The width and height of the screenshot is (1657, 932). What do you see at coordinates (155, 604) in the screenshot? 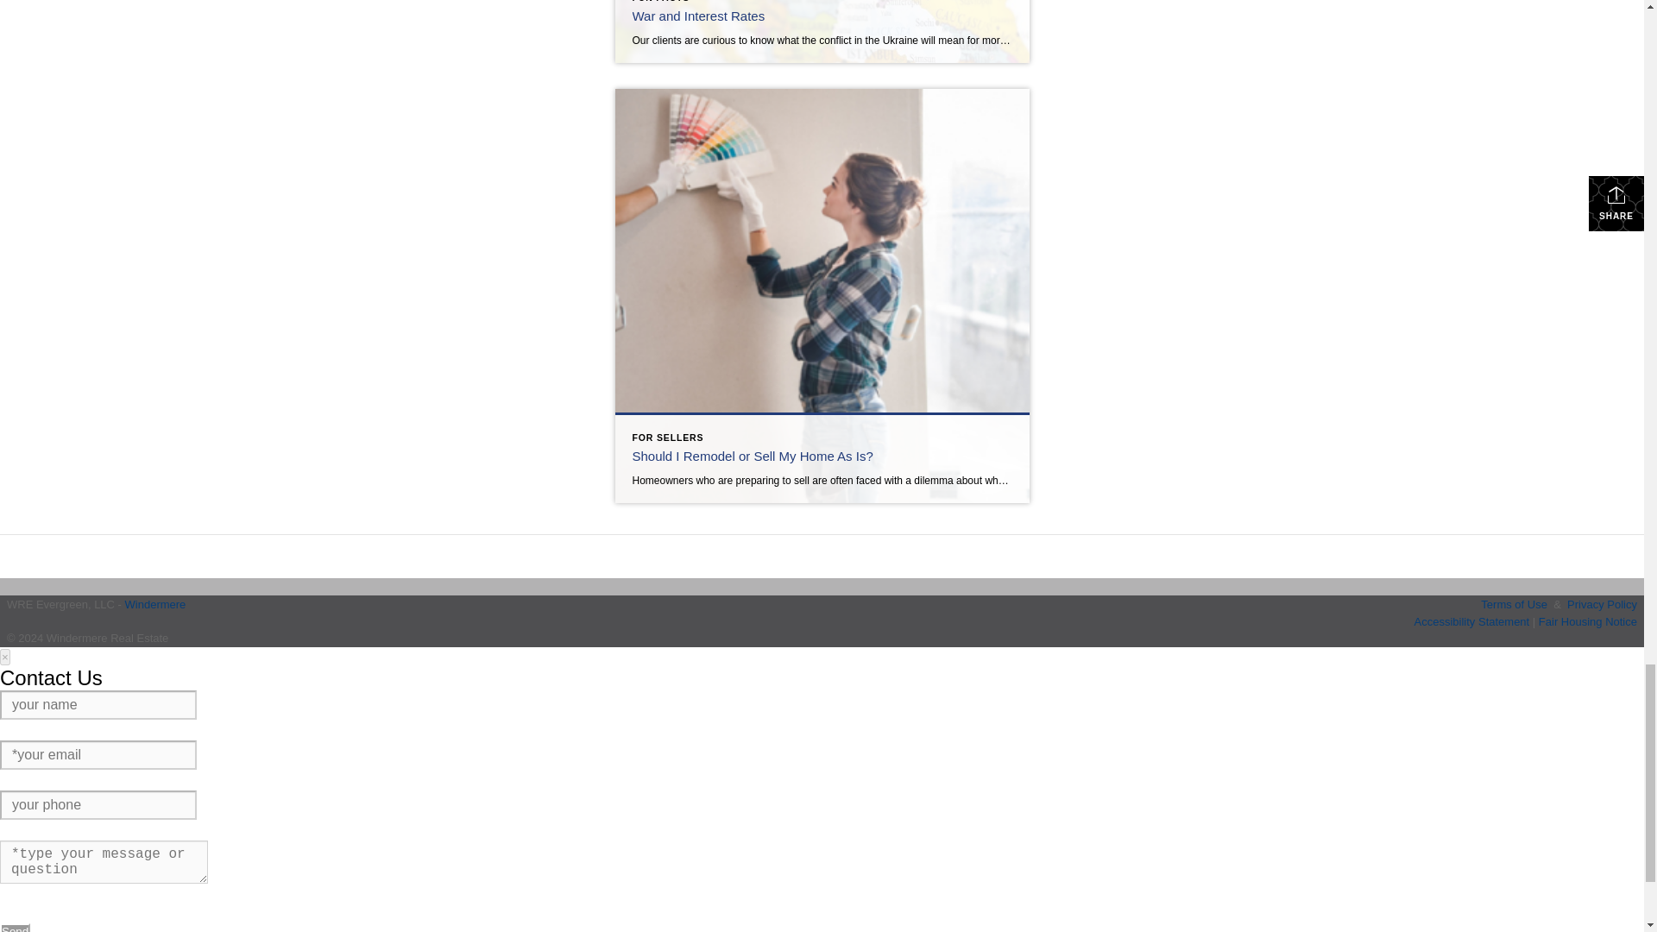
I see `Windermere` at bounding box center [155, 604].